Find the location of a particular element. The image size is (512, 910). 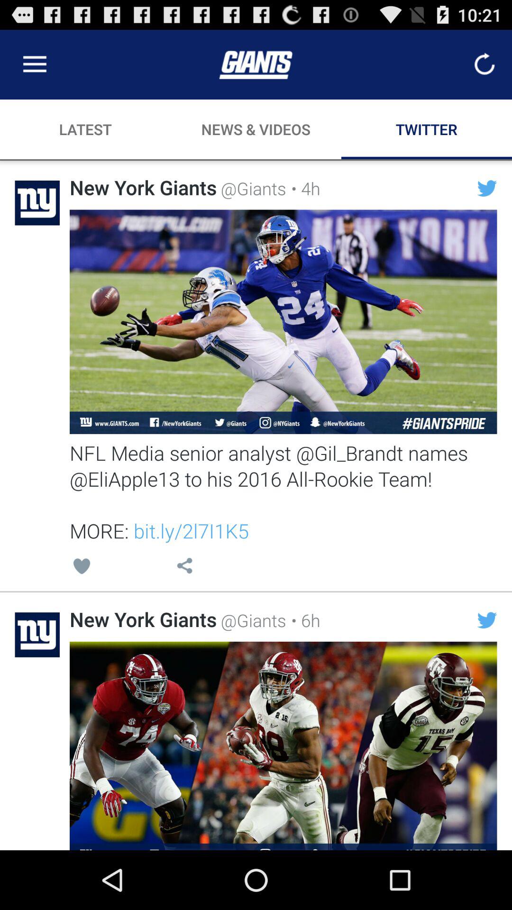

open tweet is located at coordinates (283, 746).